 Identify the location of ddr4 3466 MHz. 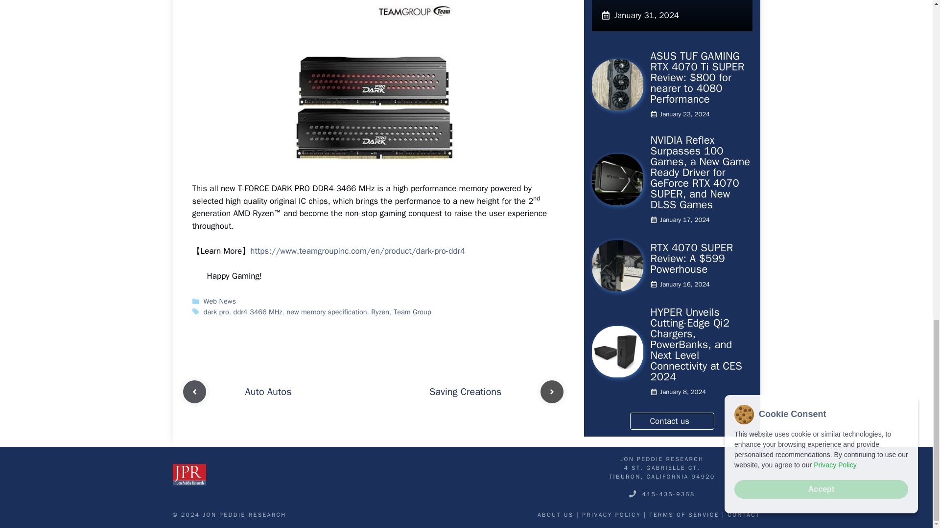
(258, 311).